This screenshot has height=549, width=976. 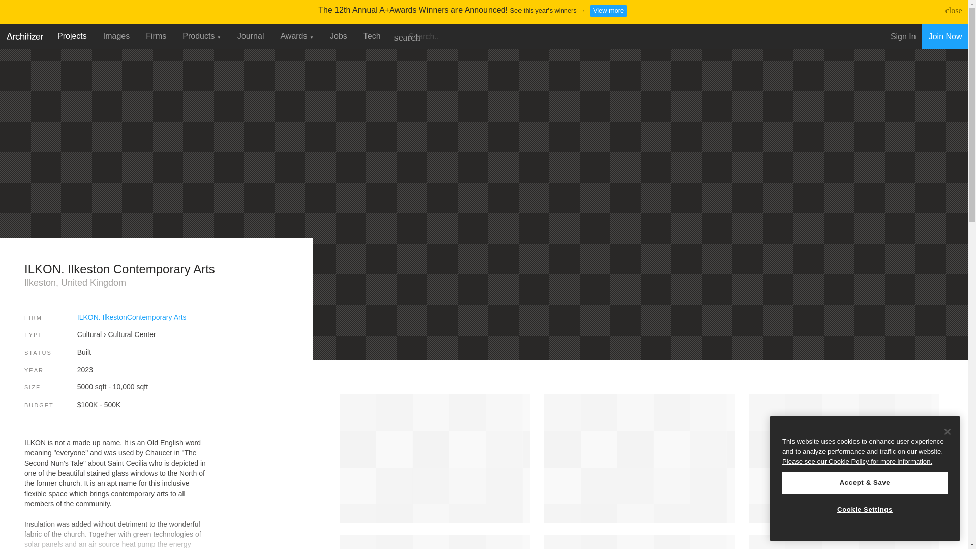 What do you see at coordinates (372, 36) in the screenshot?
I see `Tech` at bounding box center [372, 36].